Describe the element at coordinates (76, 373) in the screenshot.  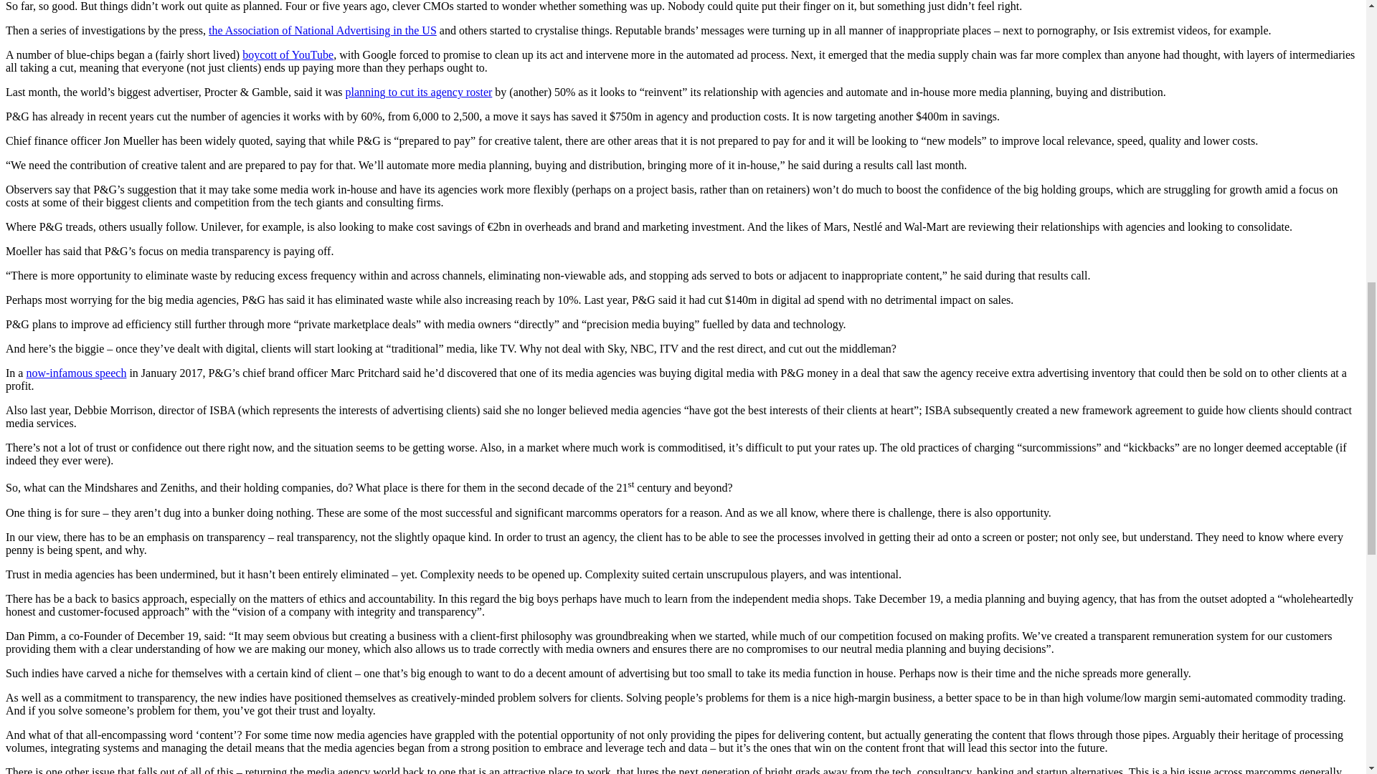
I see `now-infamous speech` at that location.